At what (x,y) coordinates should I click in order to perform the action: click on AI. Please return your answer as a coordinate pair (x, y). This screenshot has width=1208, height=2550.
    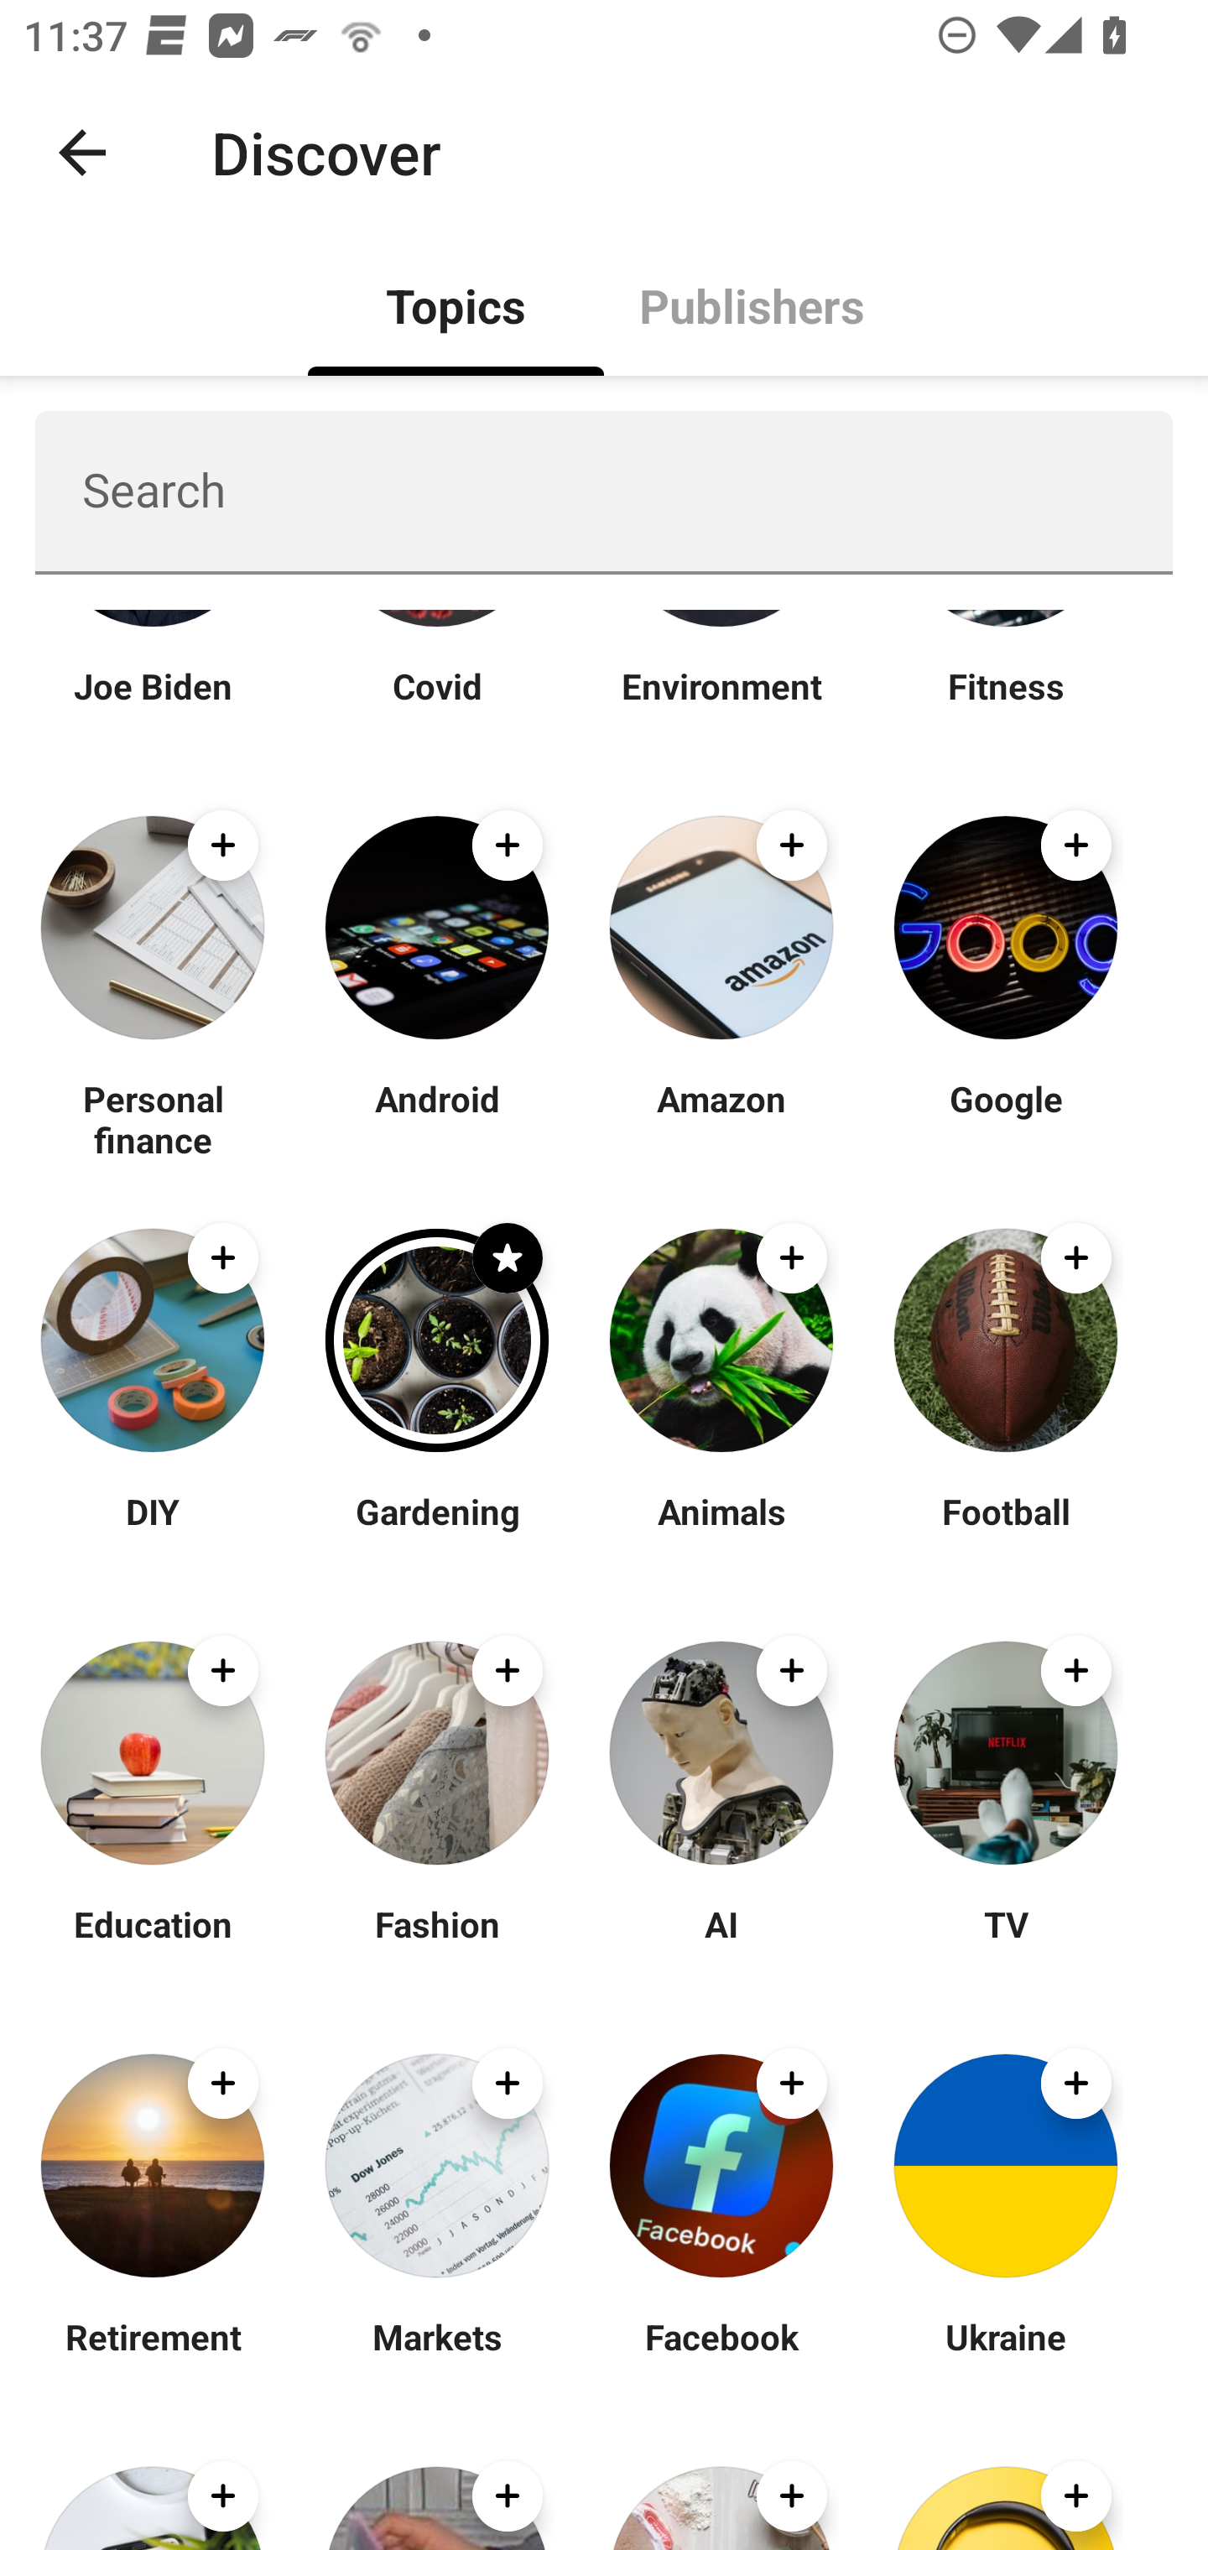
    Looking at the image, I should click on (721, 1944).